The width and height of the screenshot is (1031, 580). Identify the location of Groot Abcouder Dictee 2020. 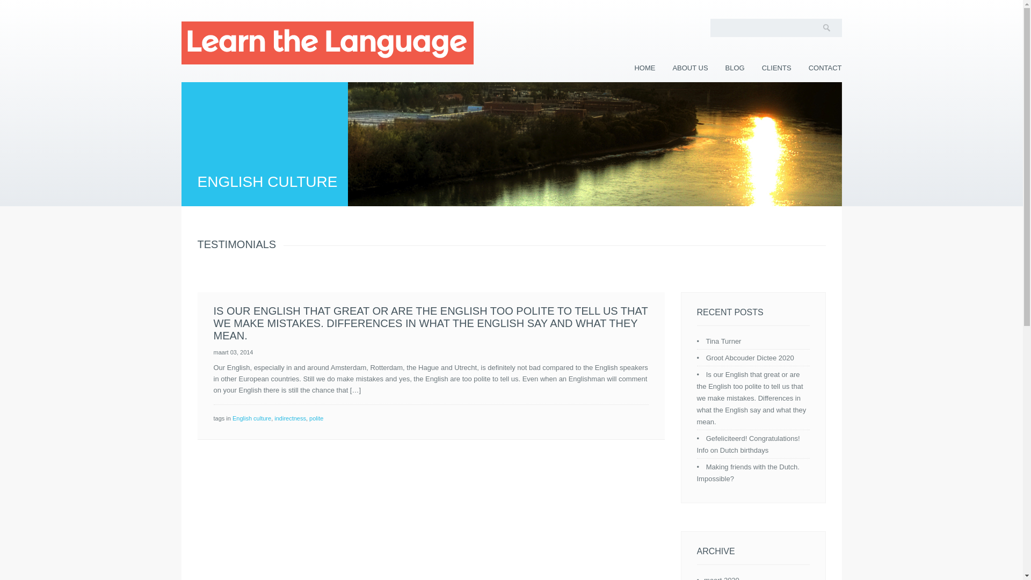
(750, 358).